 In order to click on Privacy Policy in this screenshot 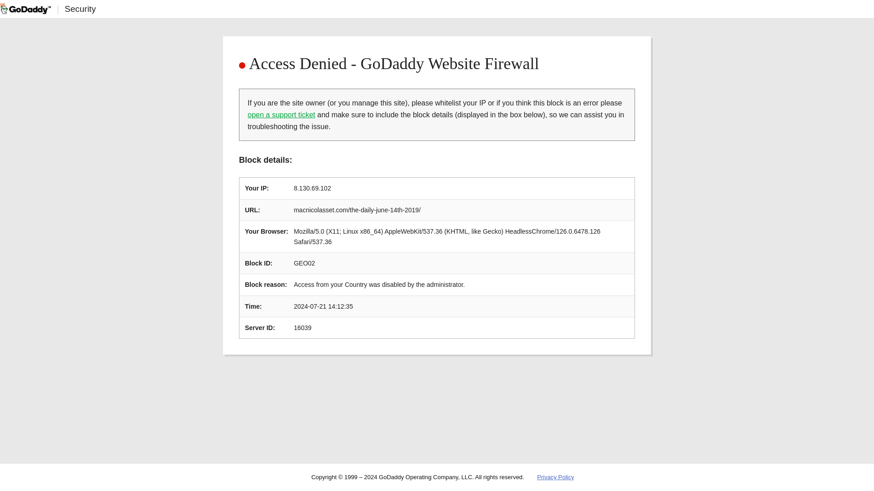, I will do `click(555, 477)`.